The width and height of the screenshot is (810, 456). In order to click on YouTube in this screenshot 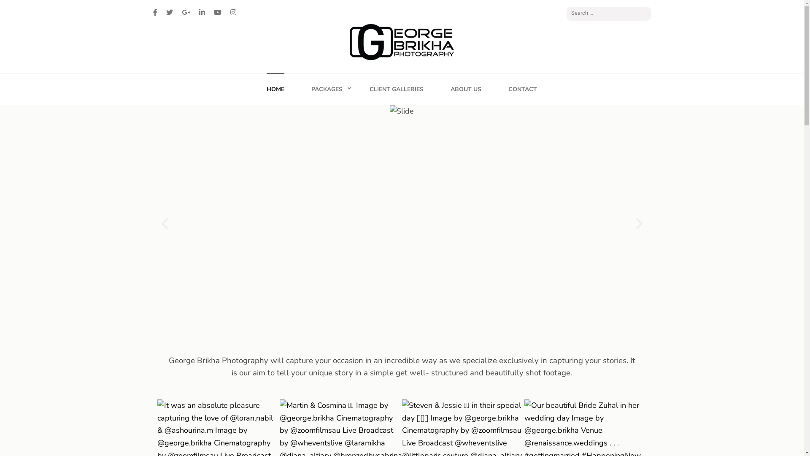, I will do `click(217, 13)`.